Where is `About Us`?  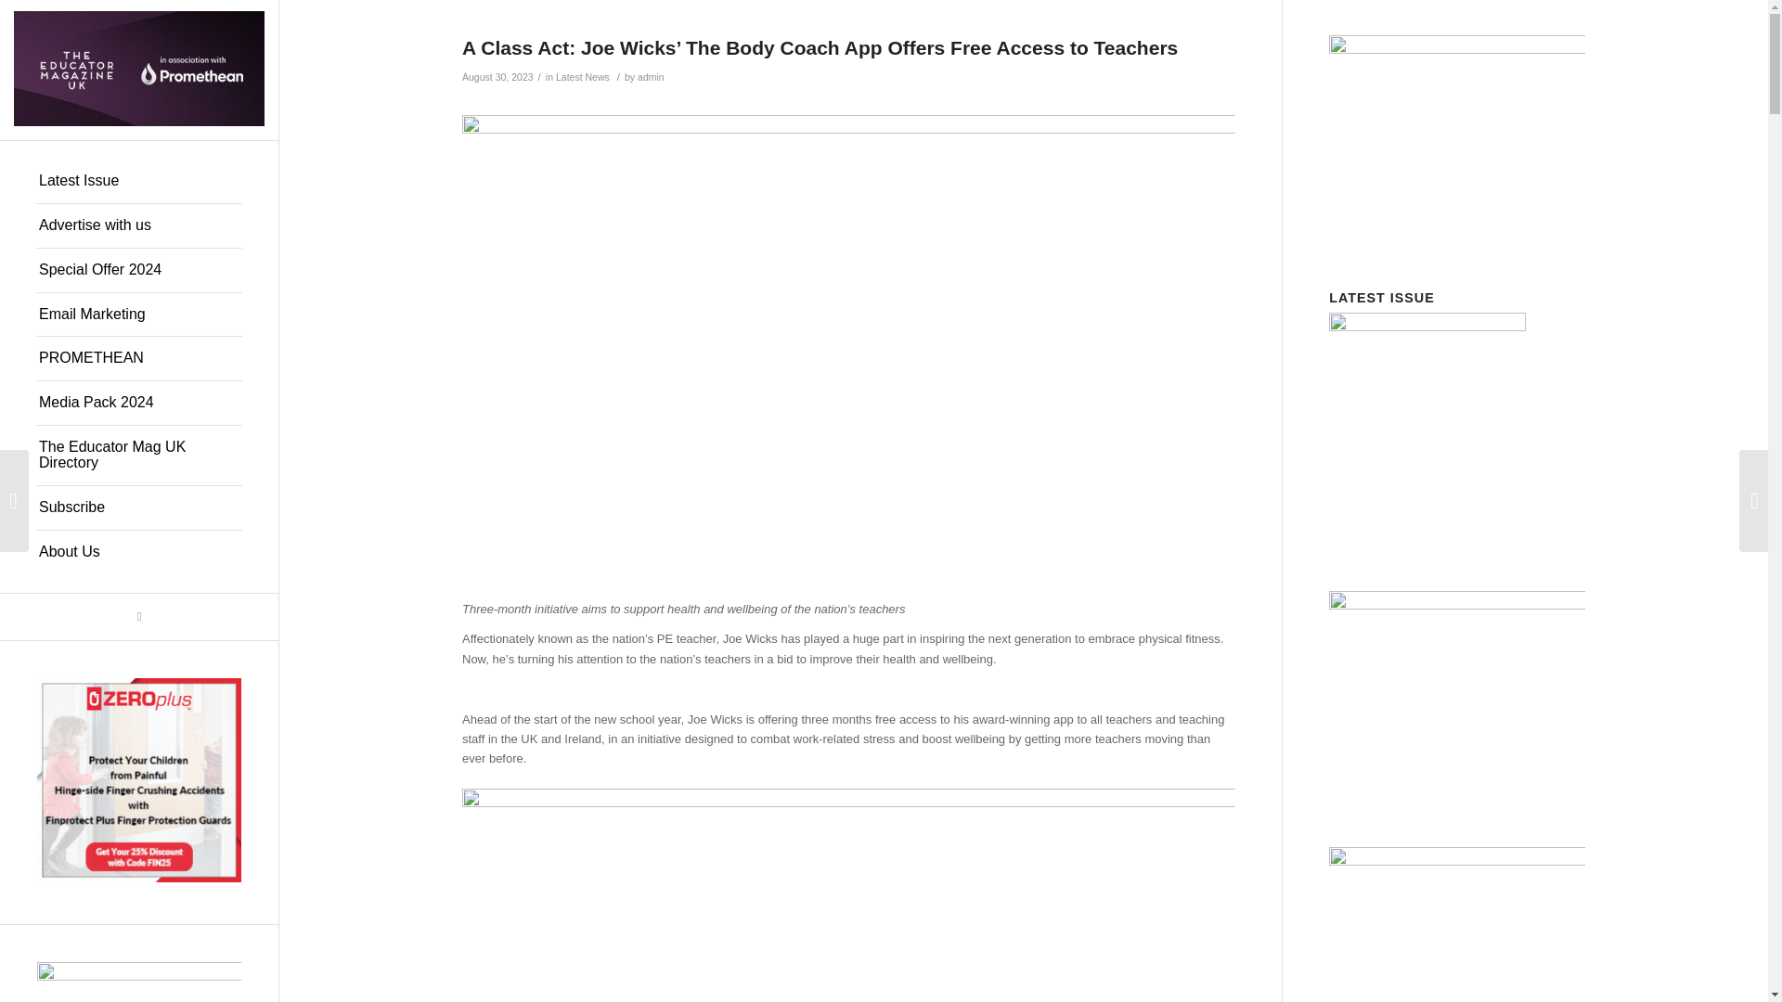 About Us is located at coordinates (139, 552).